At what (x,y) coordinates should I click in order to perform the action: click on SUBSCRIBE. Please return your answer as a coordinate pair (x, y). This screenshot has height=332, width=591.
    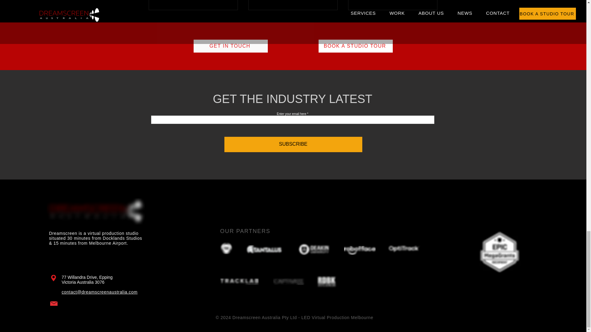
    Looking at the image, I should click on (293, 144).